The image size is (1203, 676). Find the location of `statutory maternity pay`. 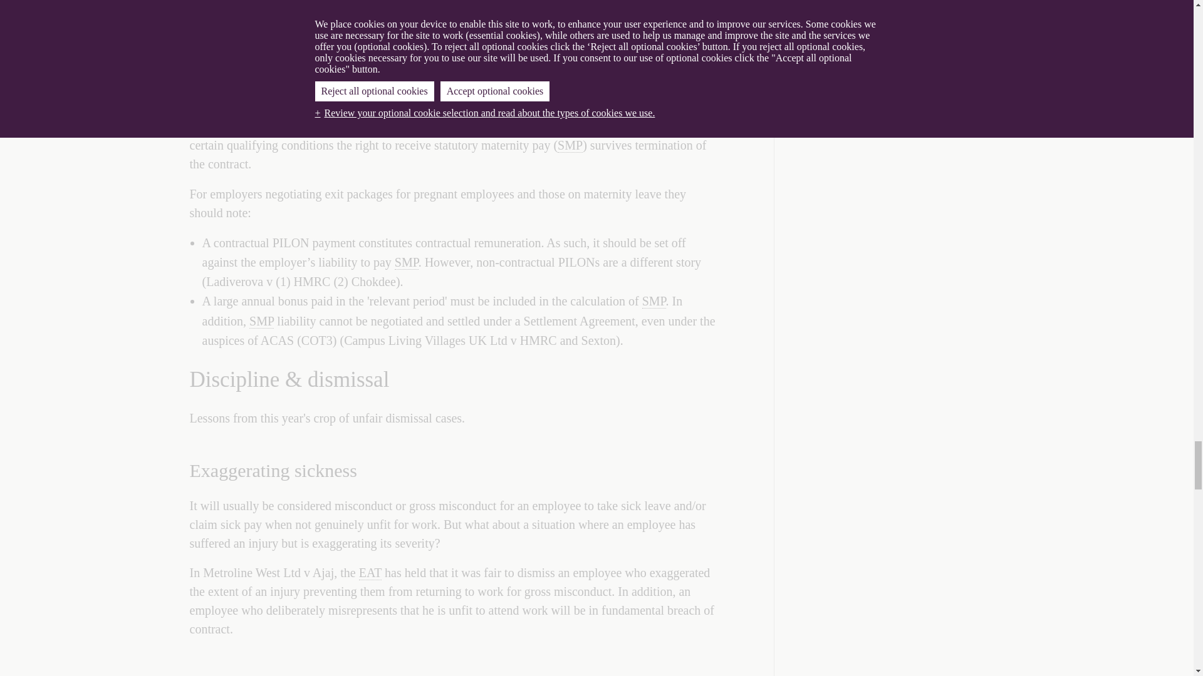

statutory maternity pay is located at coordinates (570, 145).